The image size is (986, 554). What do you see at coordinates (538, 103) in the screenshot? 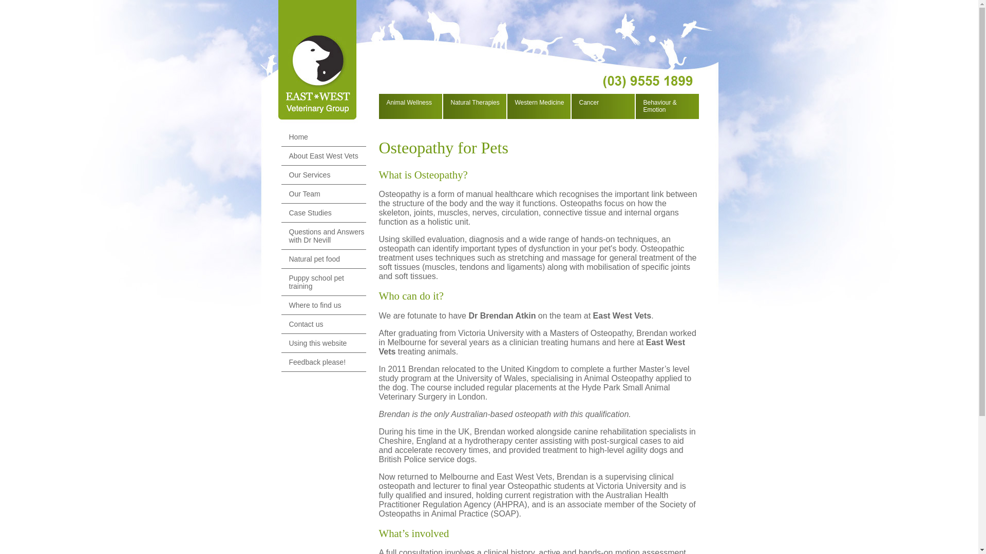
I see `Western Medicine` at bounding box center [538, 103].